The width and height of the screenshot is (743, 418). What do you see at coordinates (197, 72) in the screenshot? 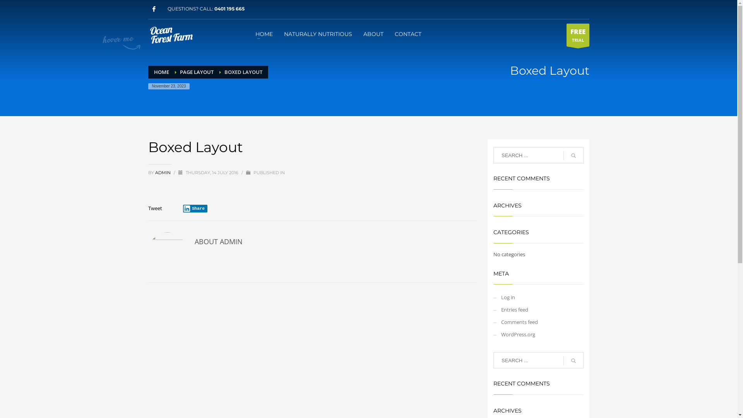
I see `PAGE LAYOUT` at bounding box center [197, 72].